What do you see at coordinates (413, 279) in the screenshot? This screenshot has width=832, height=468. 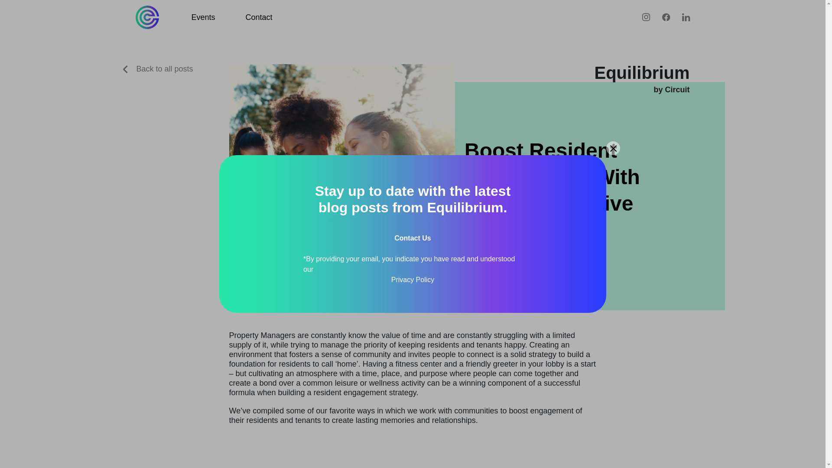 I see `Privacy Policy` at bounding box center [413, 279].